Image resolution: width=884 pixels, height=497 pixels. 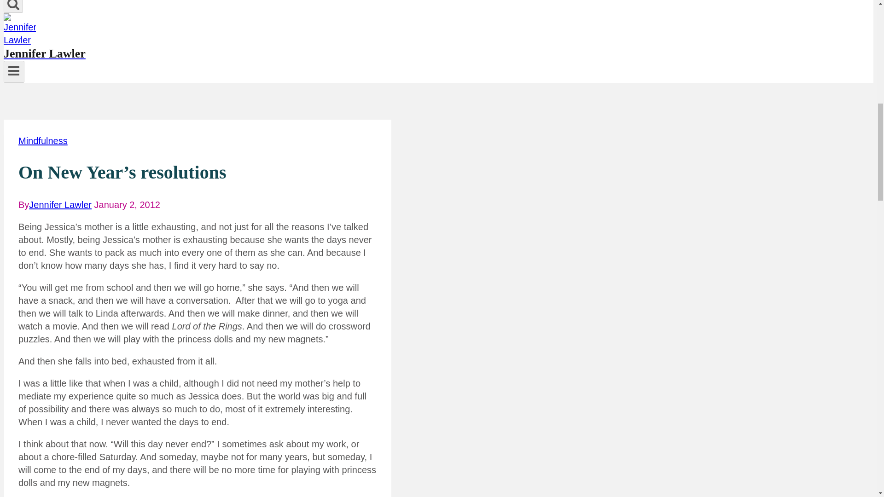 I want to click on Jennifer Lawler, so click(x=279, y=47).